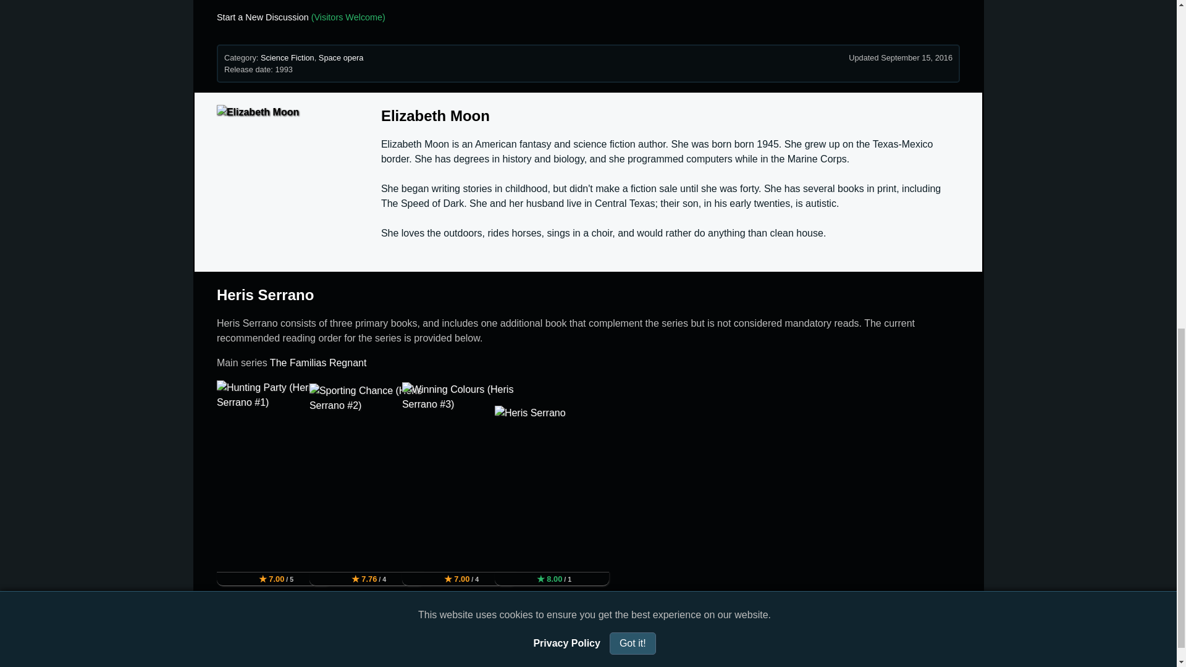 Image resolution: width=1186 pixels, height=667 pixels. I want to click on Elizabeth Moon, so click(435, 115).